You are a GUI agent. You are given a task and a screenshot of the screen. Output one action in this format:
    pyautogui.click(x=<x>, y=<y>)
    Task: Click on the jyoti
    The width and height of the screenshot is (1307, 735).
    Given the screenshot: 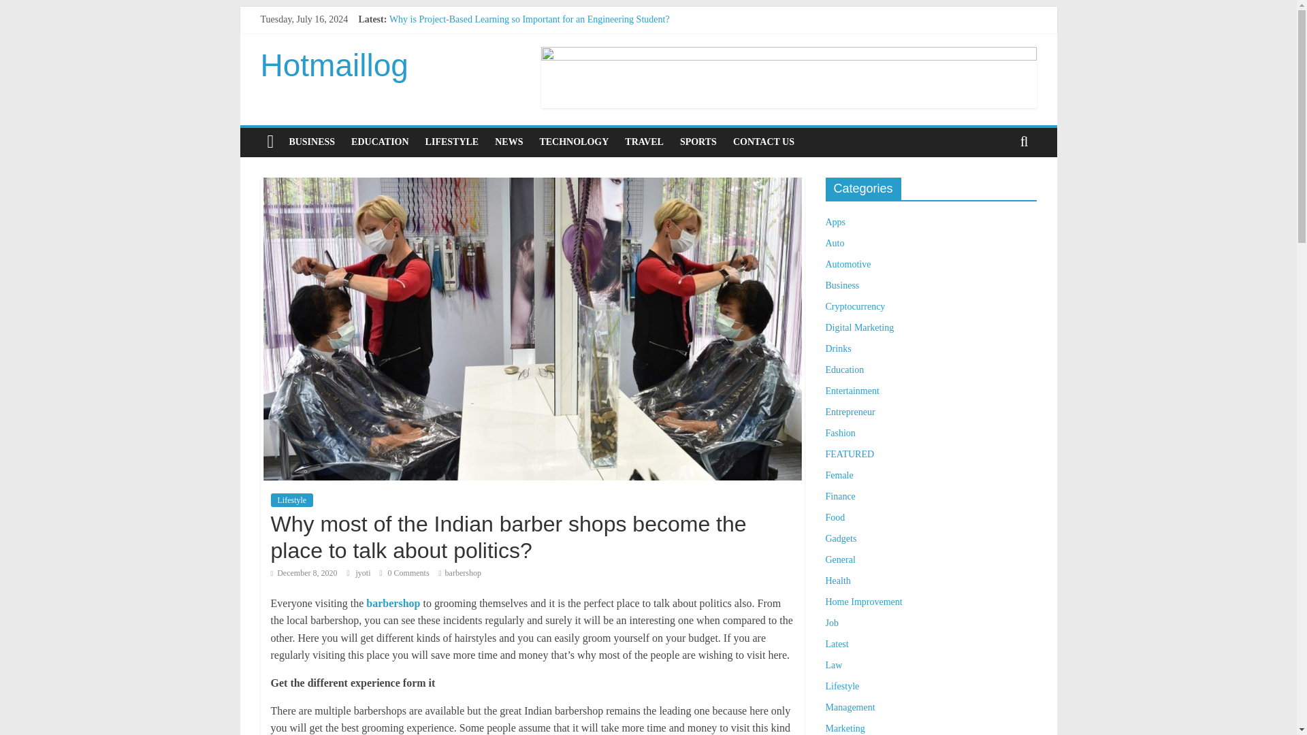 What is the action you would take?
    pyautogui.click(x=364, y=572)
    